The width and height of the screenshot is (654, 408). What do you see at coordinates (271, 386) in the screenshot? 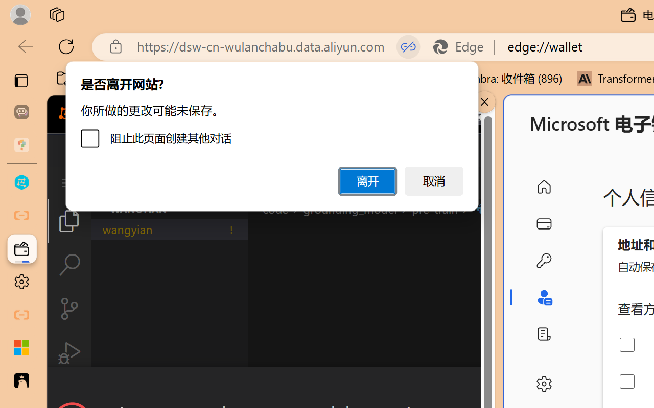
I see `Class: actions-container` at bounding box center [271, 386].